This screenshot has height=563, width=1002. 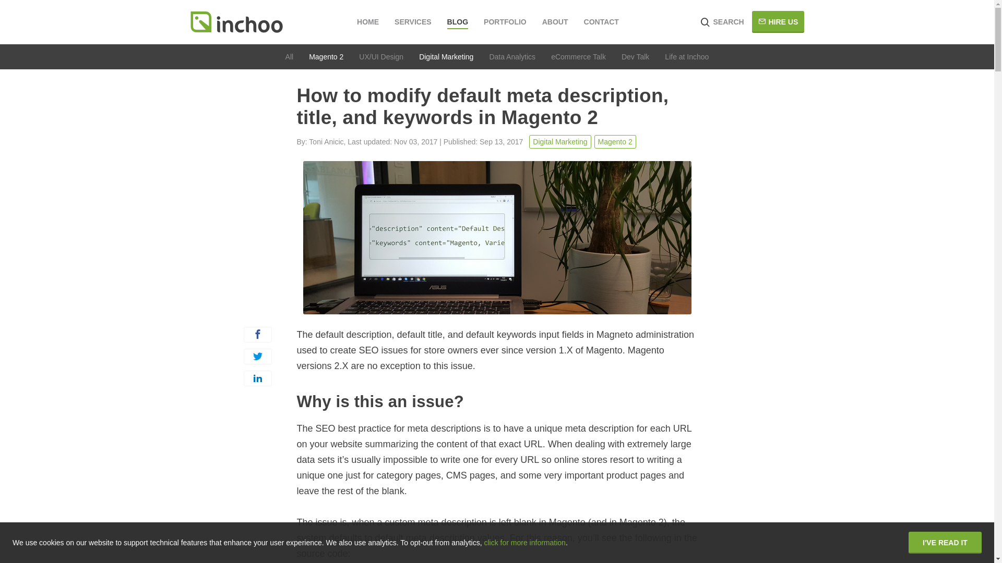 I want to click on Digital Marketing Articles, so click(x=446, y=56).